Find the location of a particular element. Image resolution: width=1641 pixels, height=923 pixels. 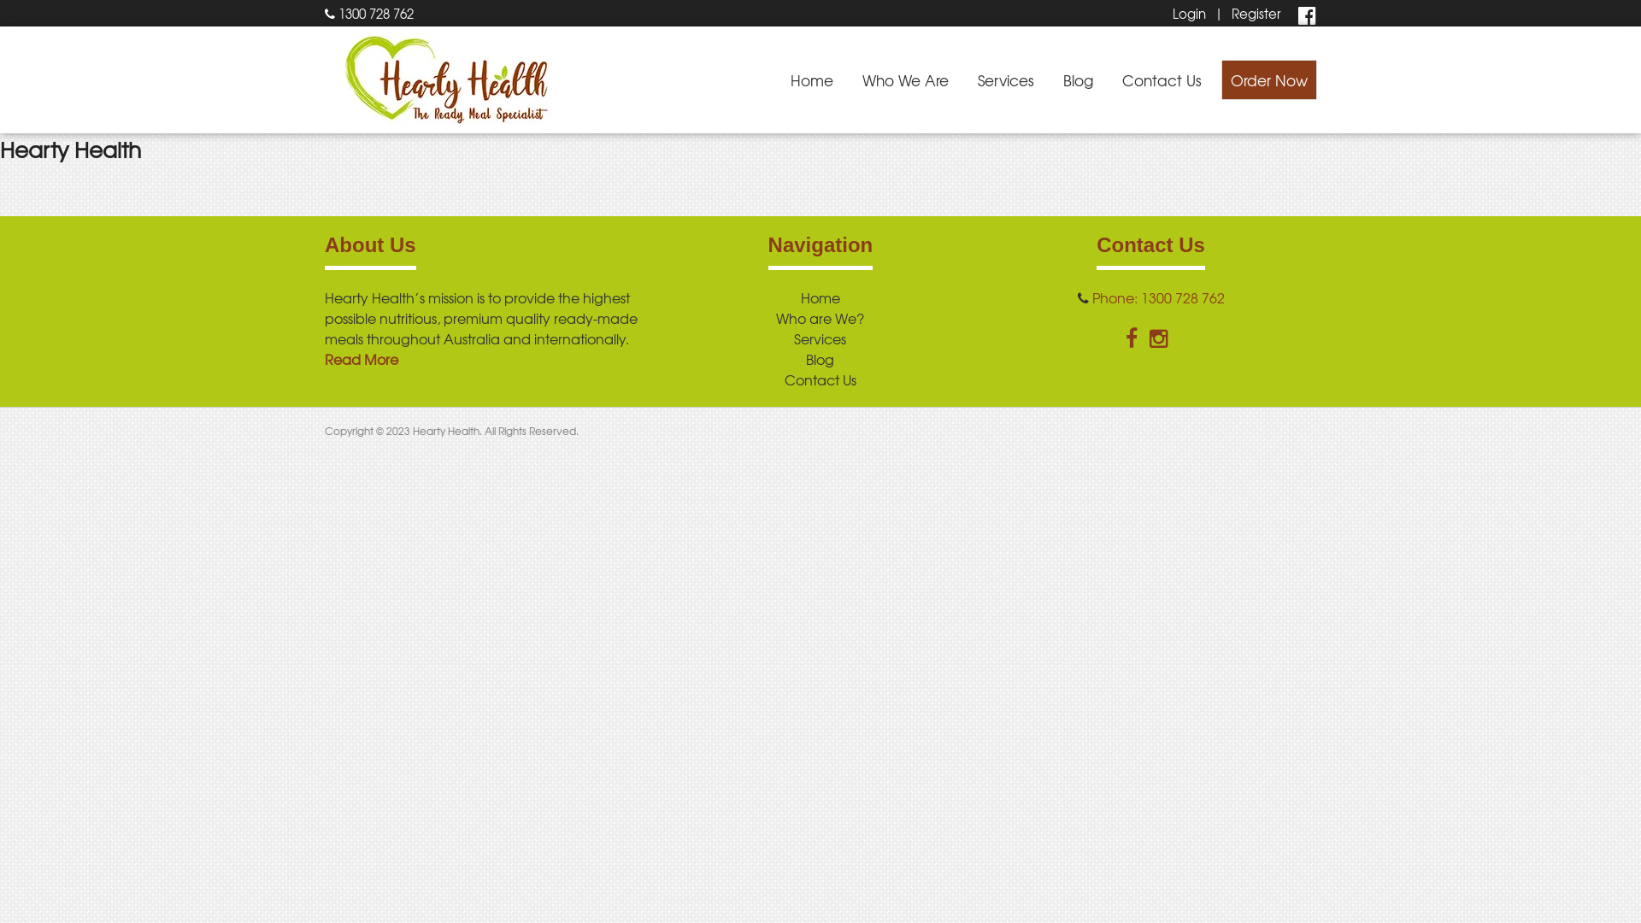

Blog is located at coordinates (1079, 80).